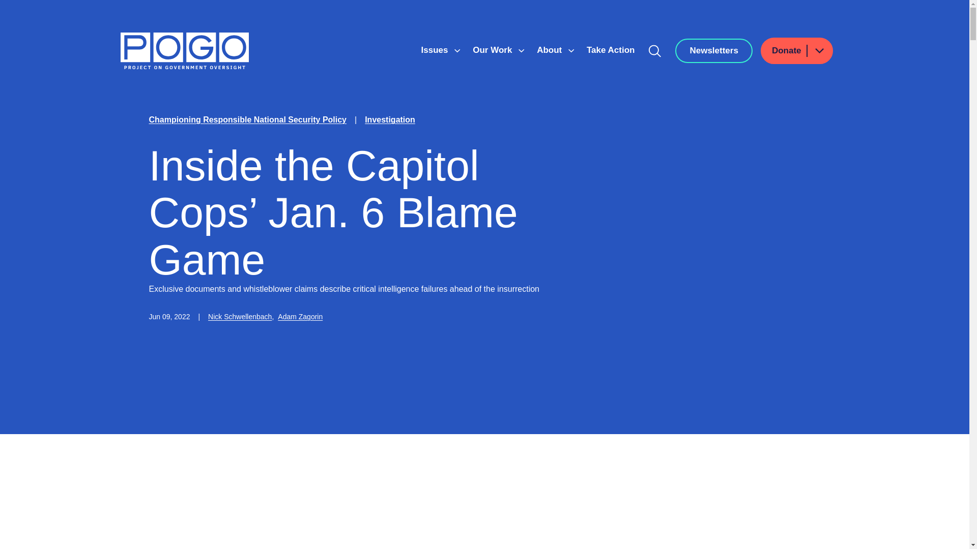  I want to click on Issues, so click(436, 50).